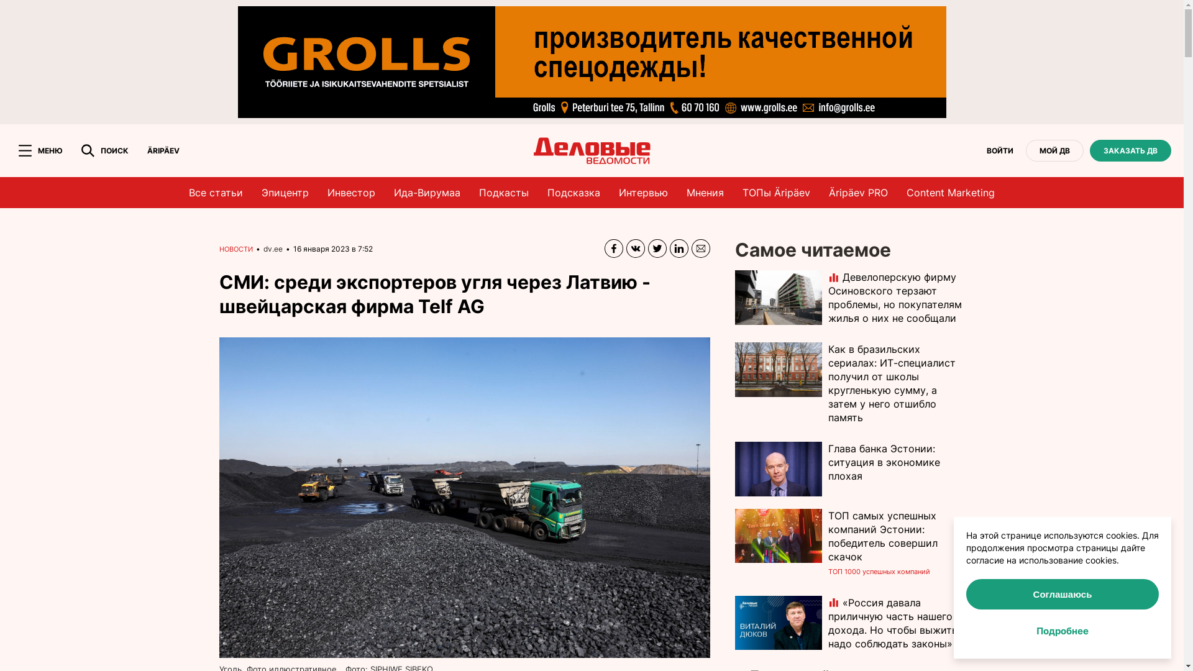 This screenshot has height=671, width=1193. I want to click on Content Marketing, so click(951, 193).